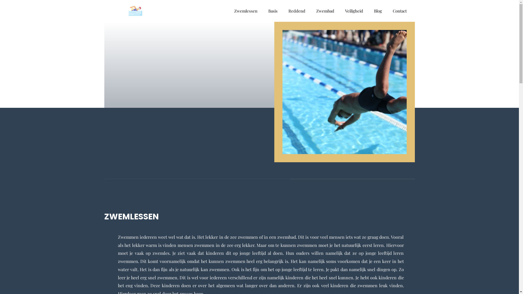 Image resolution: width=523 pixels, height=294 pixels. I want to click on Contact, so click(400, 11).